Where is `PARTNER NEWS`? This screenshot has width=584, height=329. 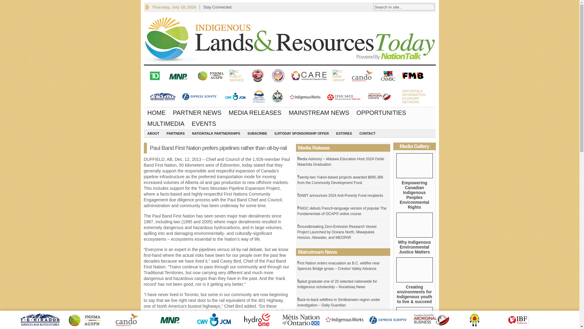 PARTNER NEWS is located at coordinates (156, 113).